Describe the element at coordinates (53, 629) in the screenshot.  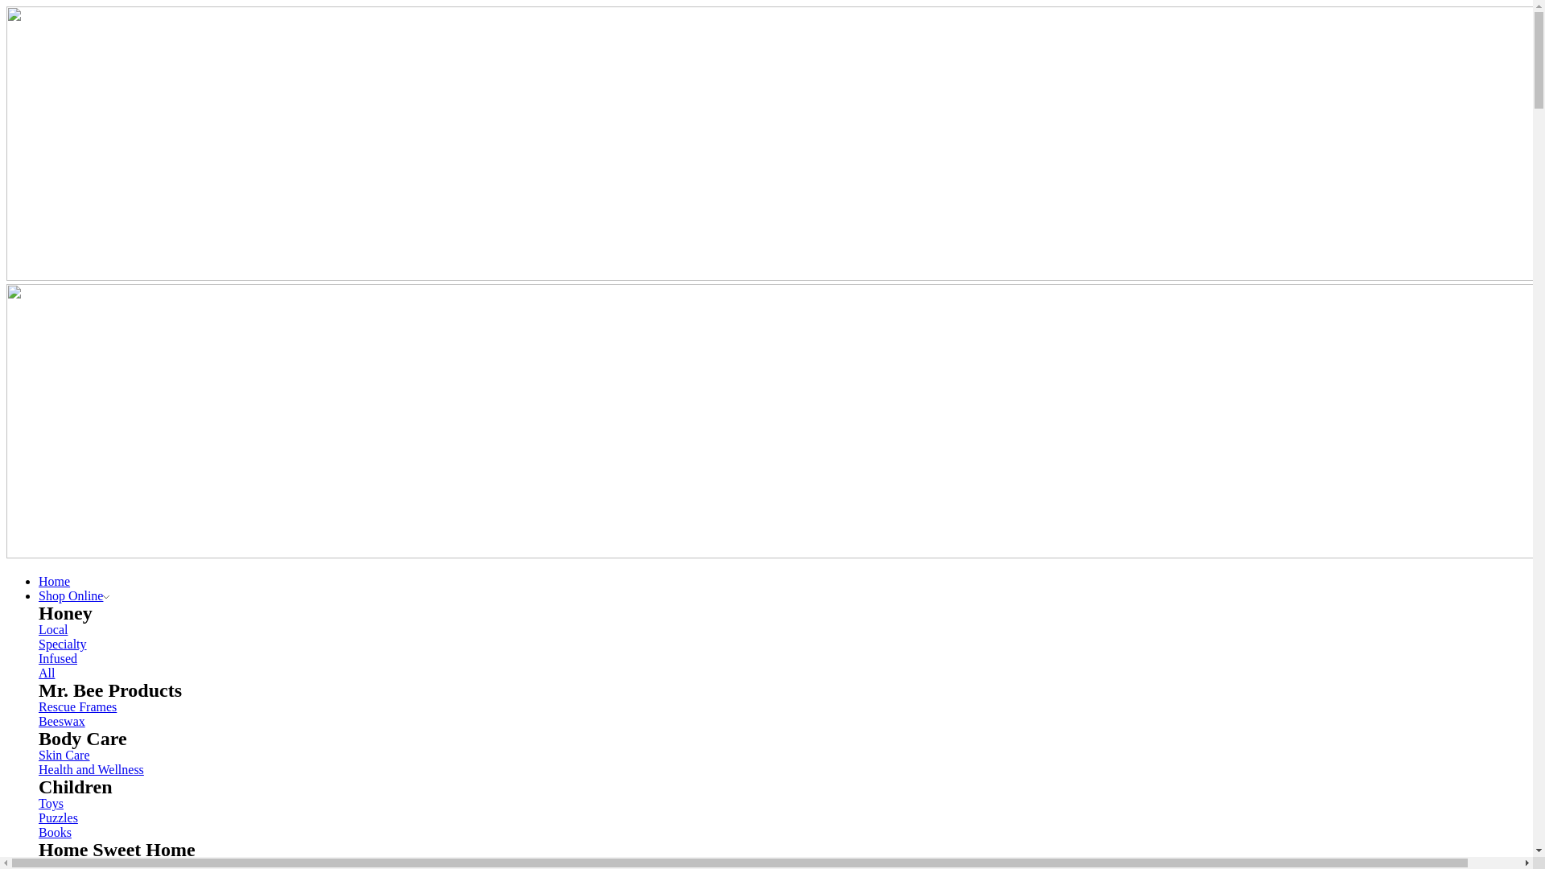
I see `Local` at that location.